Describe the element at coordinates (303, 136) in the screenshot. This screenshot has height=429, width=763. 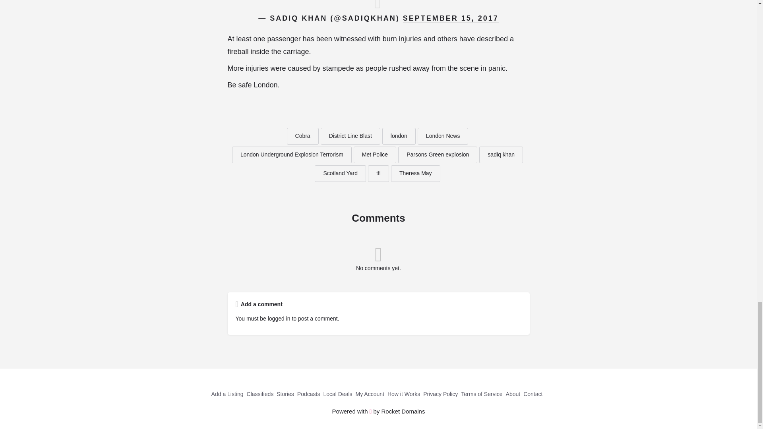
I see `Cobra` at that location.